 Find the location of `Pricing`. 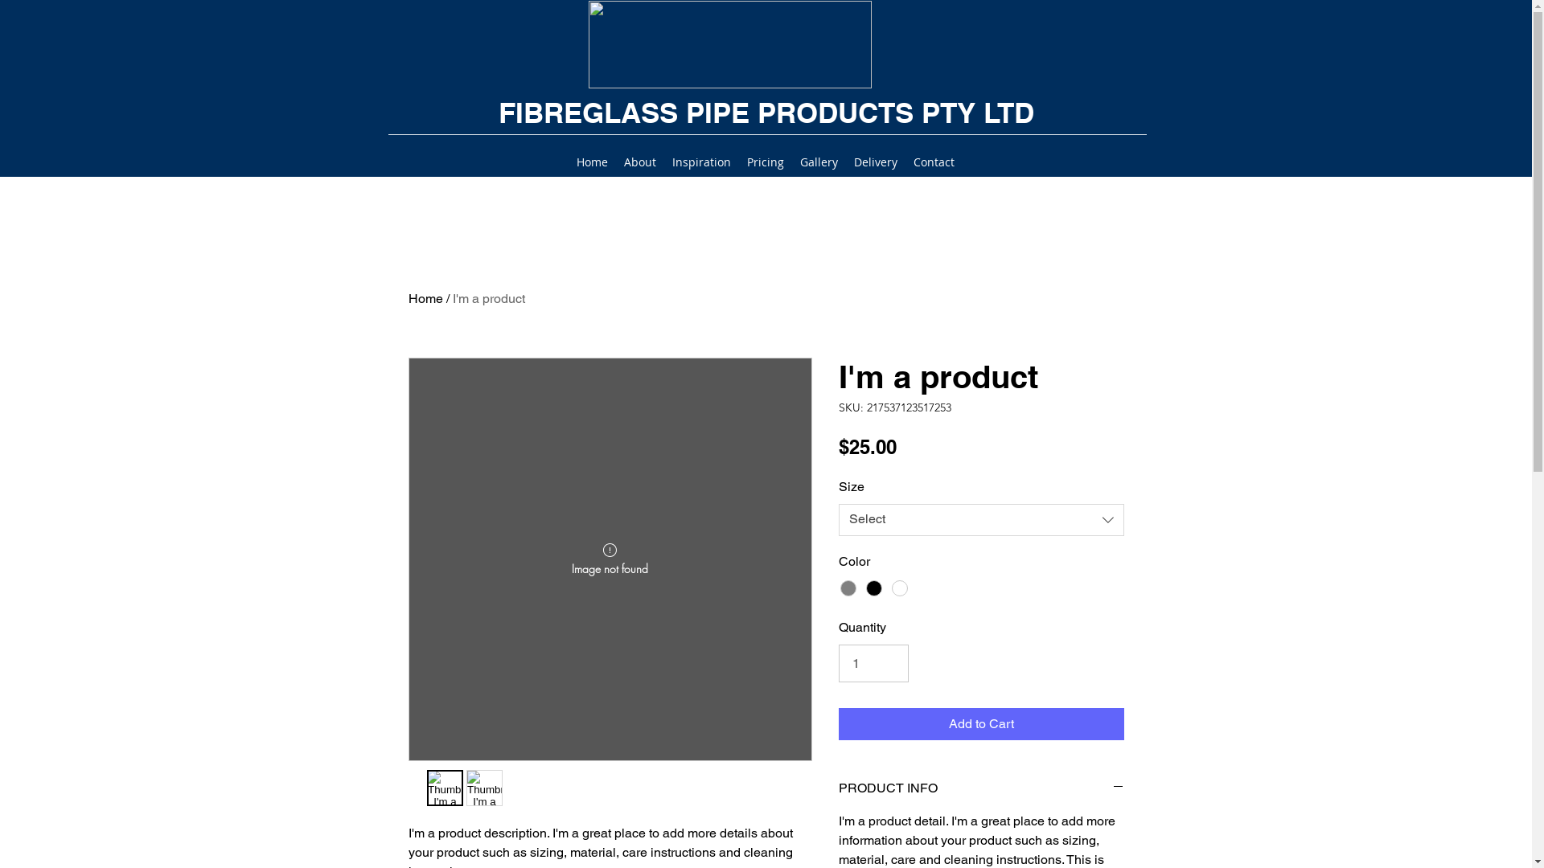

Pricing is located at coordinates (766, 162).